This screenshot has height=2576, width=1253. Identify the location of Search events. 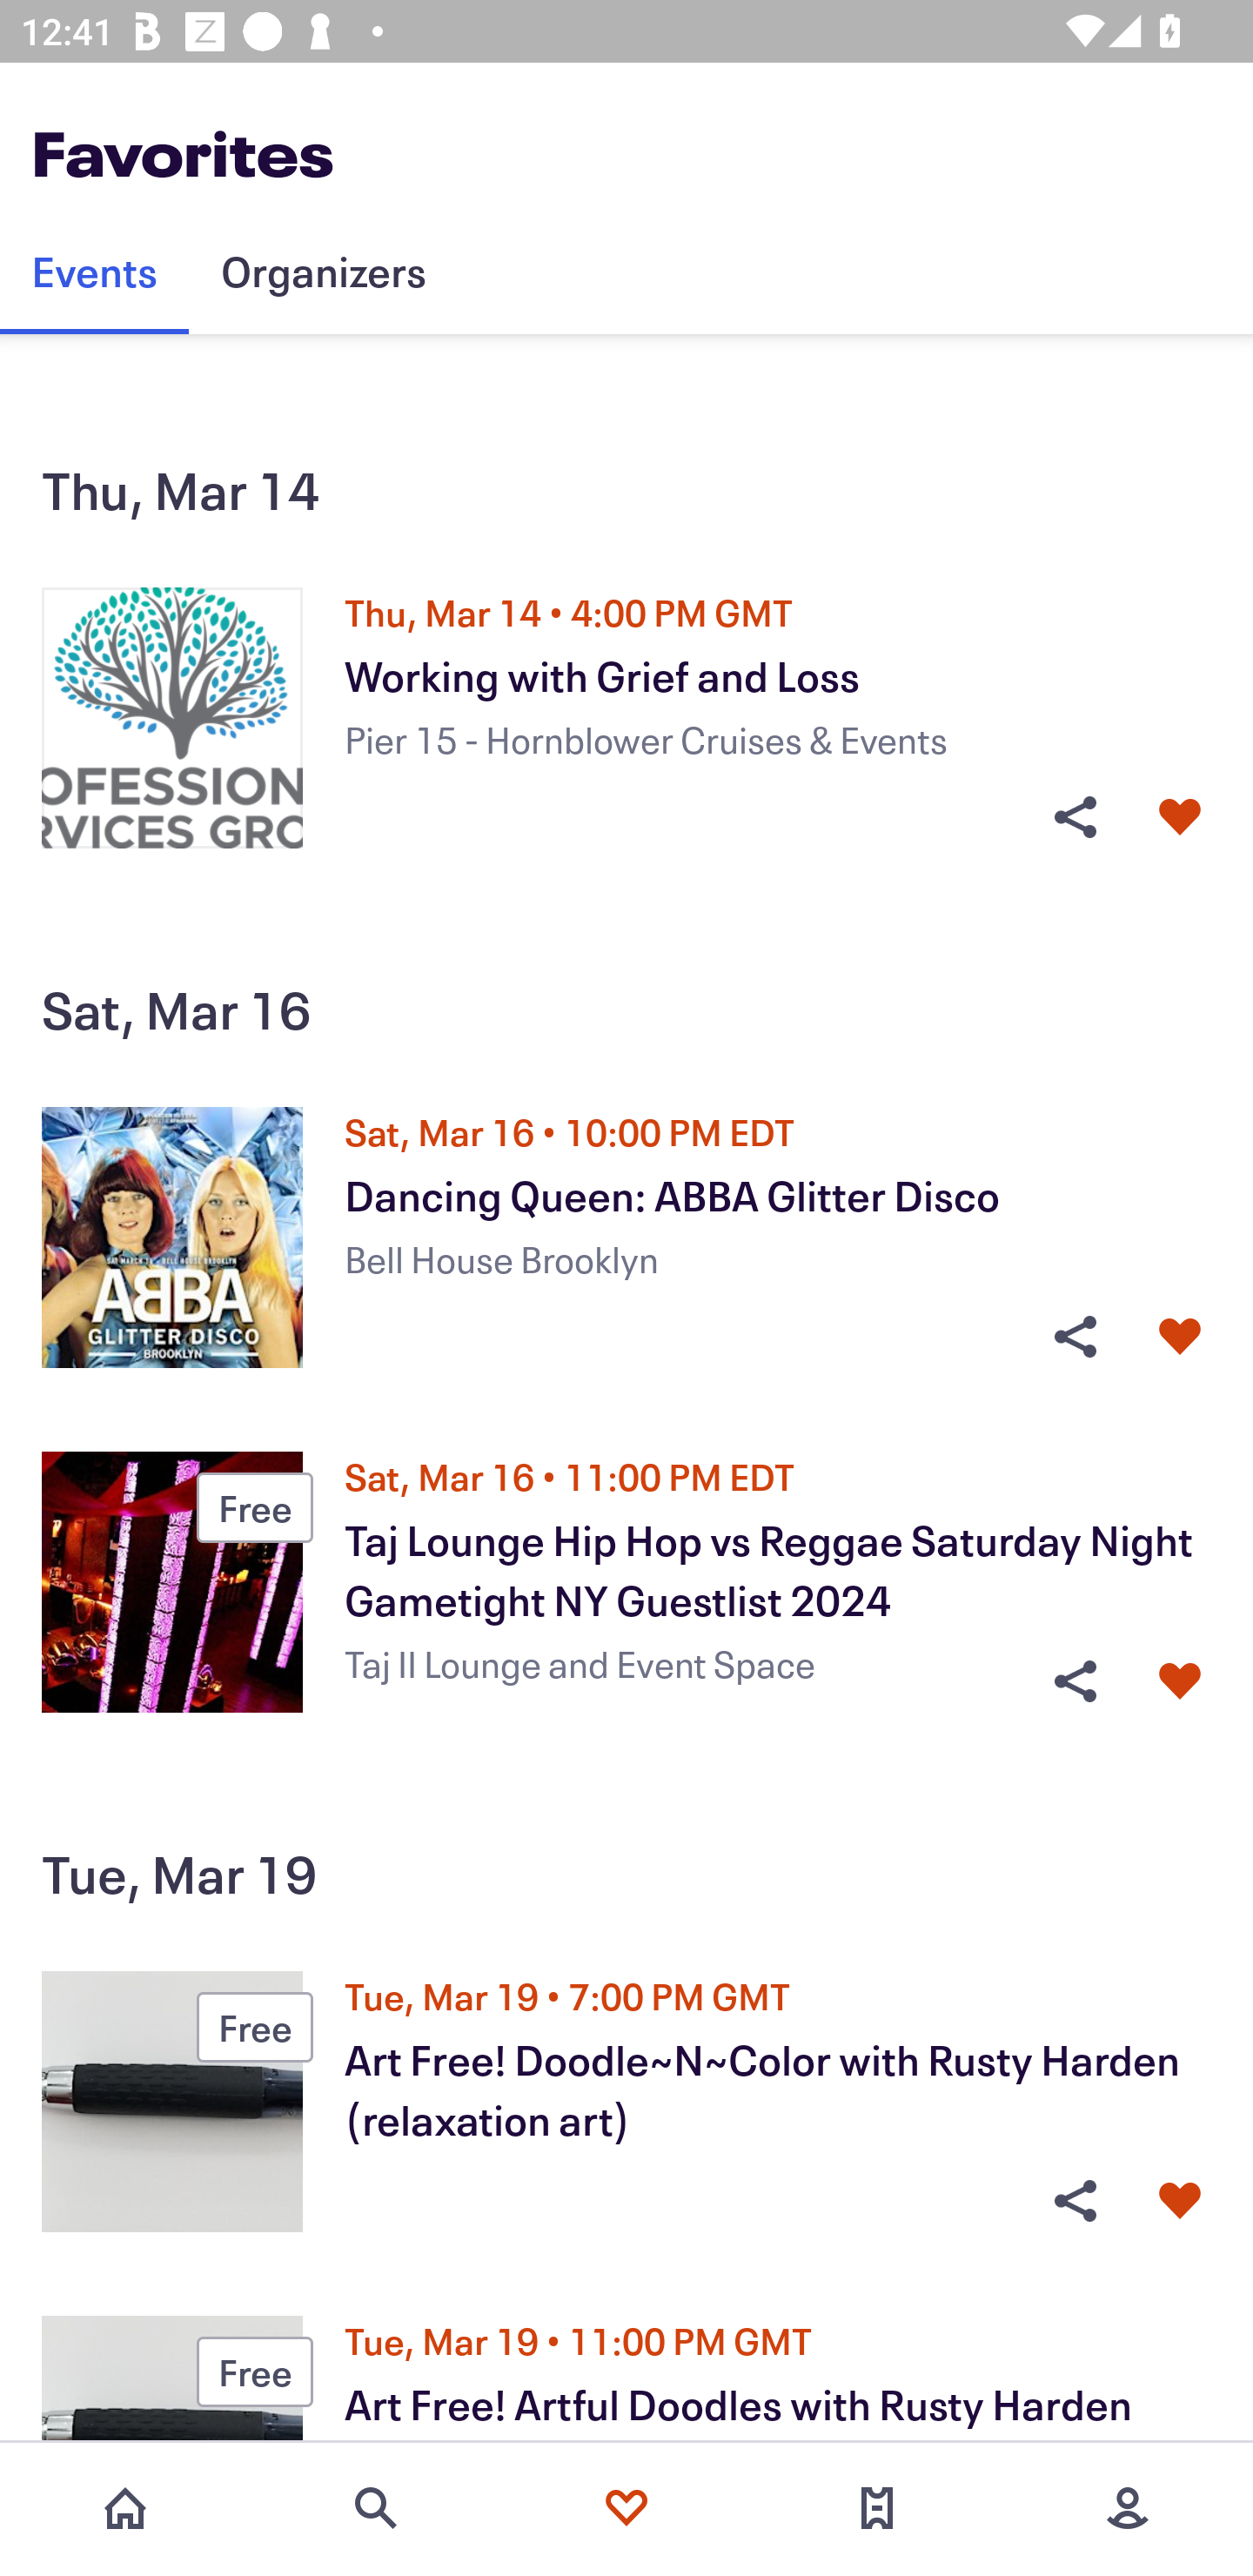
(376, 2508).